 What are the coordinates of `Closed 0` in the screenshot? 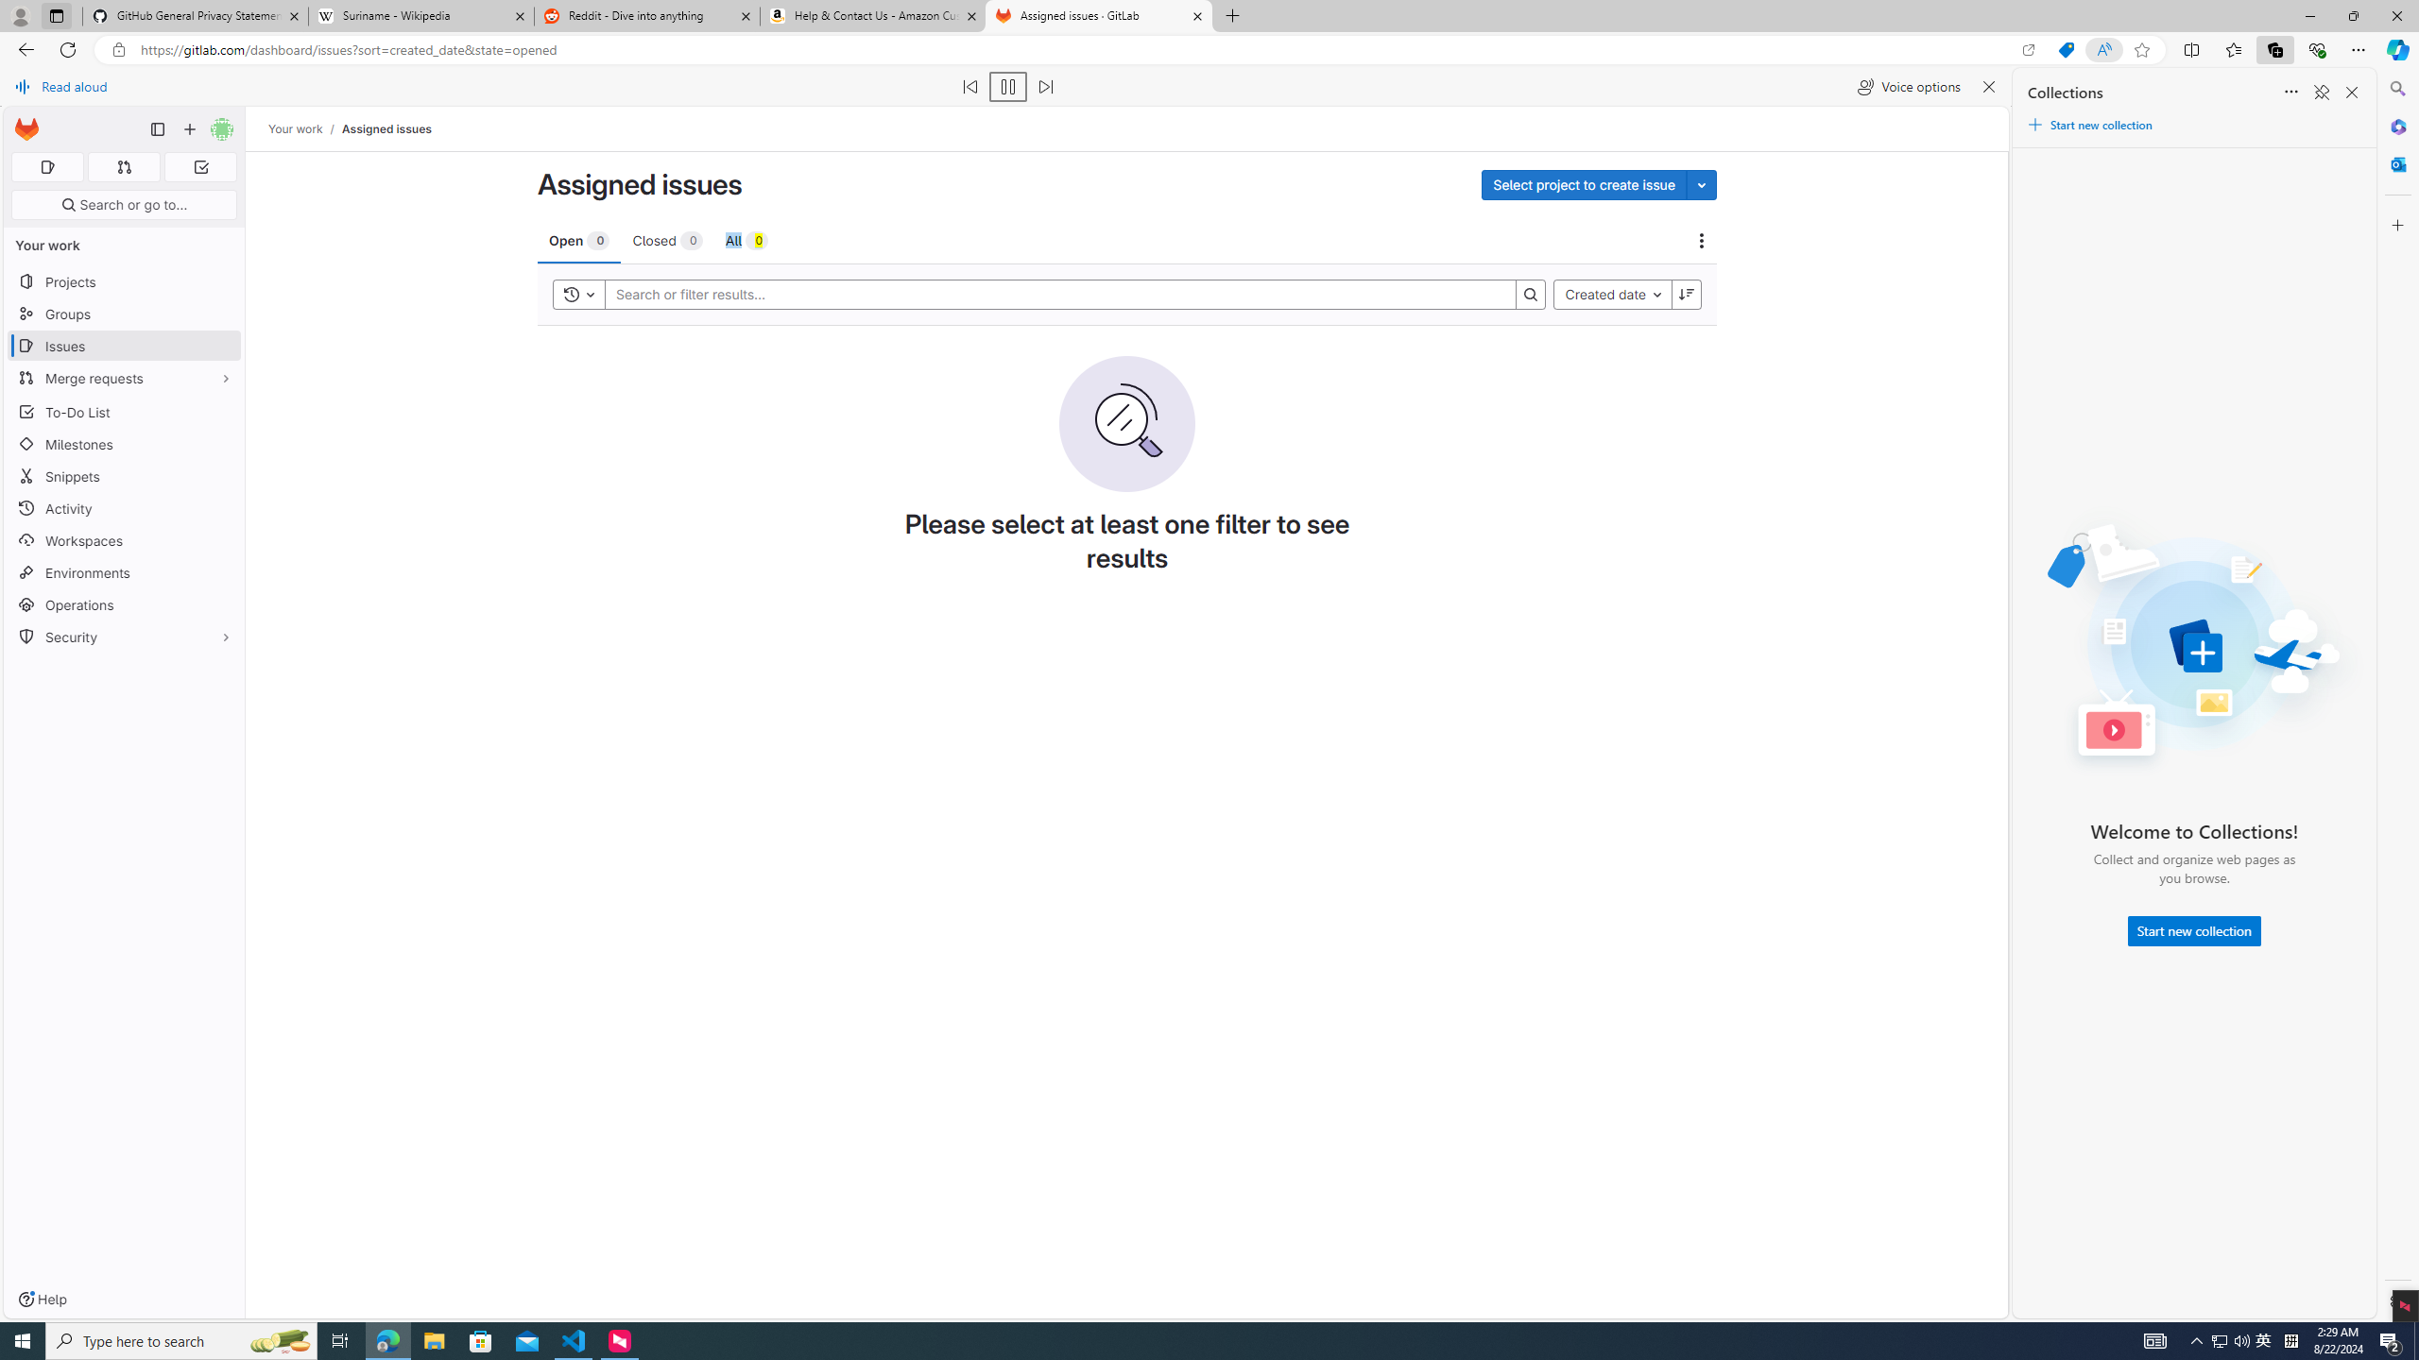 It's located at (667, 240).